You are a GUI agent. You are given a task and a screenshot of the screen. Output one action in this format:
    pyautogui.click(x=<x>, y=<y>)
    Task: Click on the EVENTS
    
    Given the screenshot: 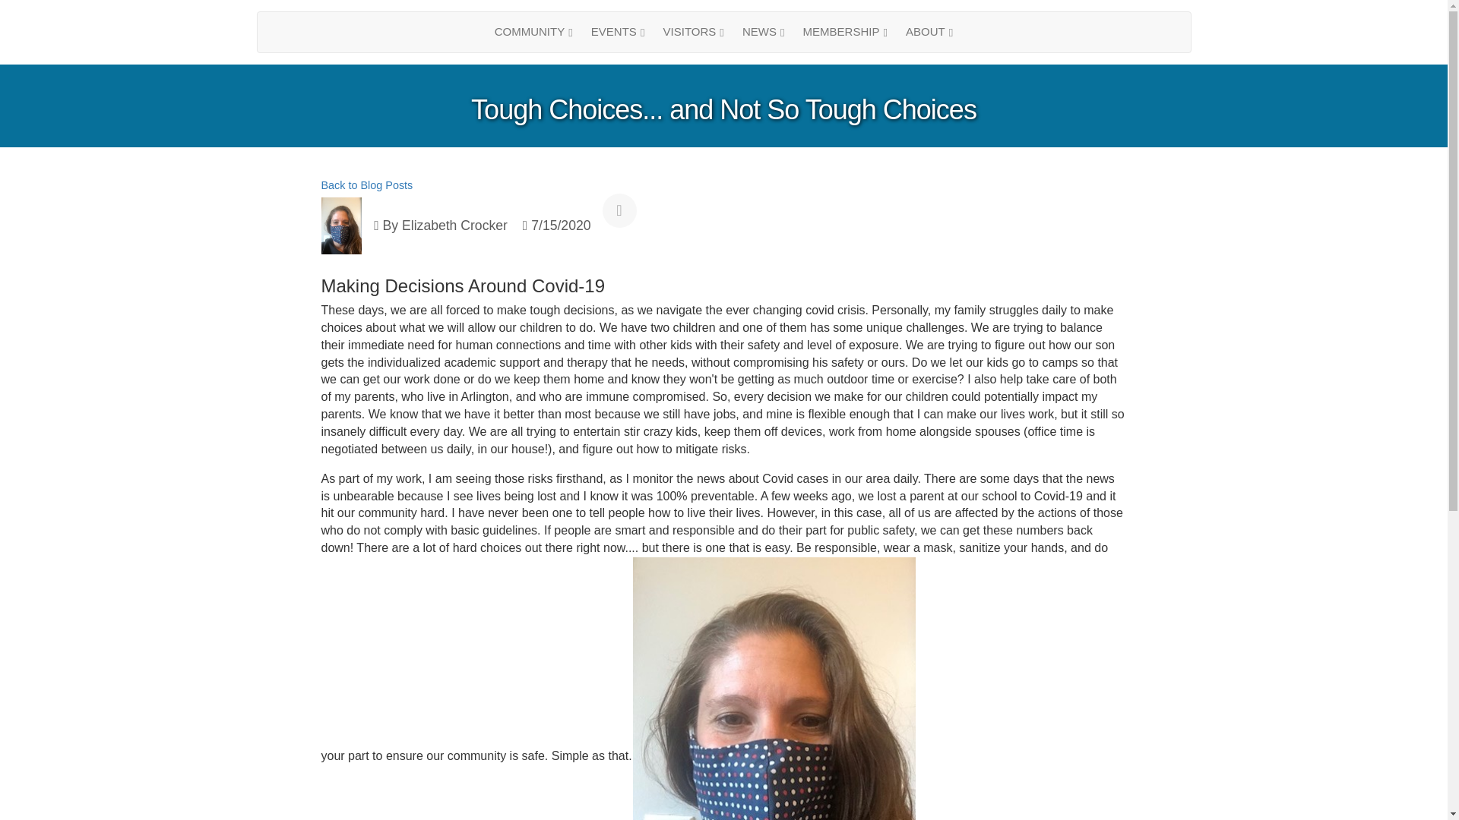 What is the action you would take?
    pyautogui.click(x=618, y=32)
    